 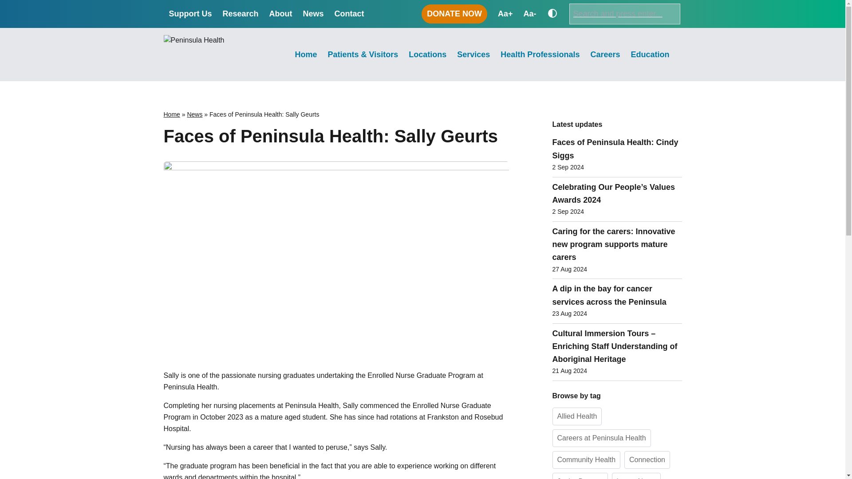 What do you see at coordinates (454, 13) in the screenshot?
I see `DONATE NOW` at bounding box center [454, 13].